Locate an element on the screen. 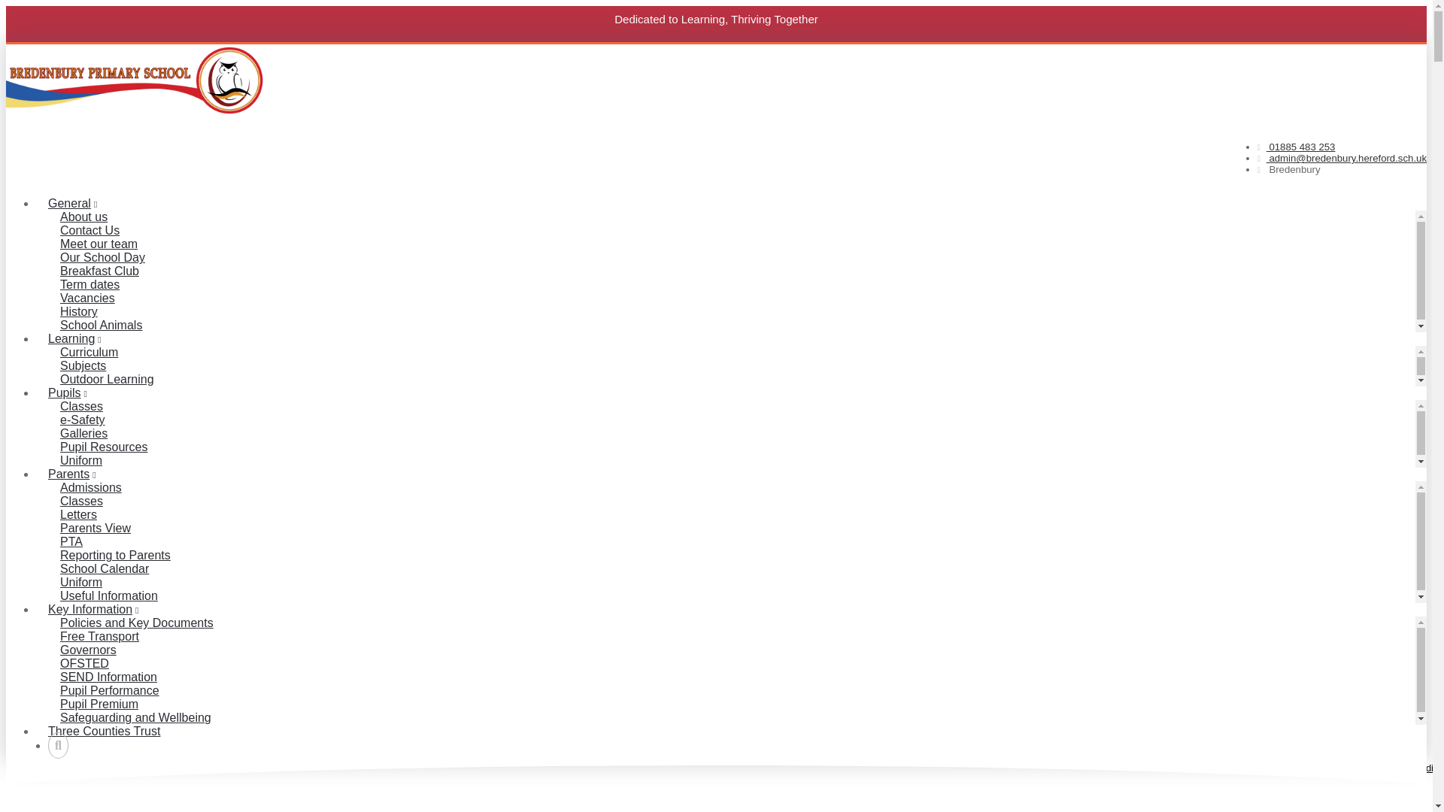 Image resolution: width=1444 pixels, height=812 pixels. Policies and Key Documents is located at coordinates (136, 623).